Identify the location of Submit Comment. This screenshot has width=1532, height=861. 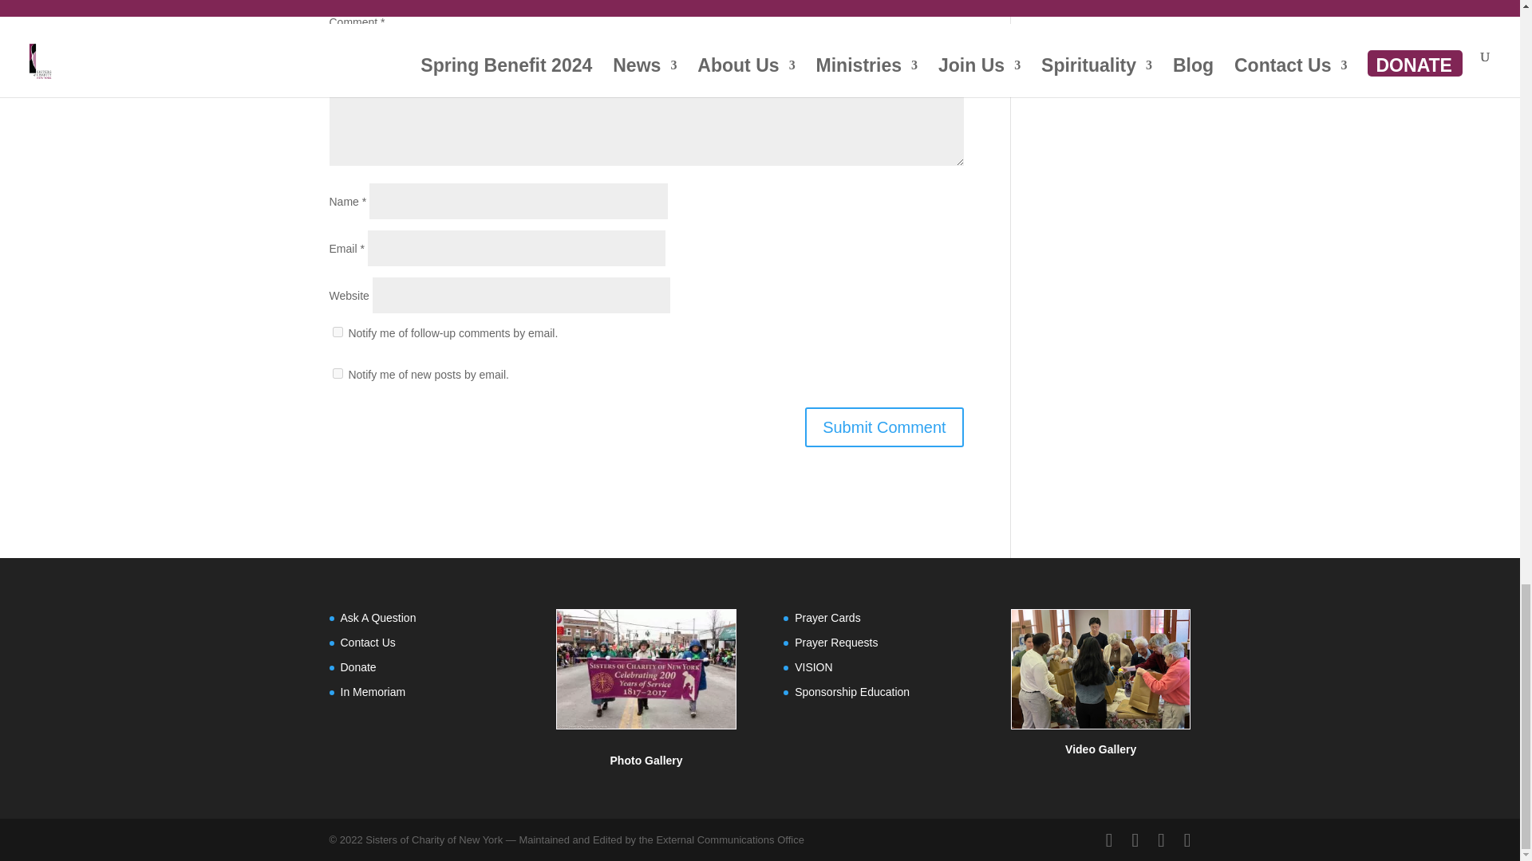
(884, 427).